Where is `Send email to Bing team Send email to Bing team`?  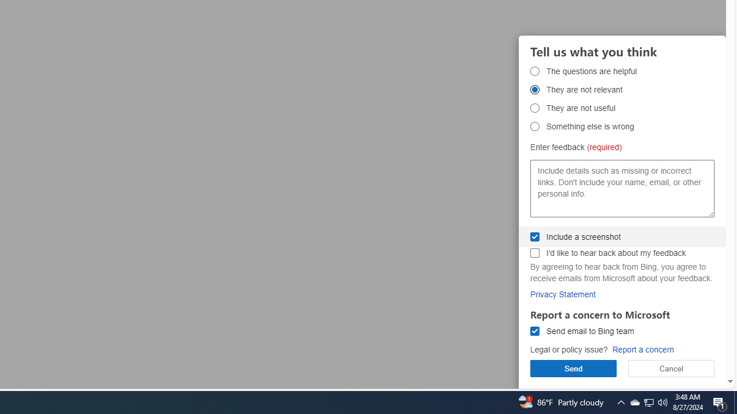
Send email to Bing team Send email to Bing team is located at coordinates (534, 331).